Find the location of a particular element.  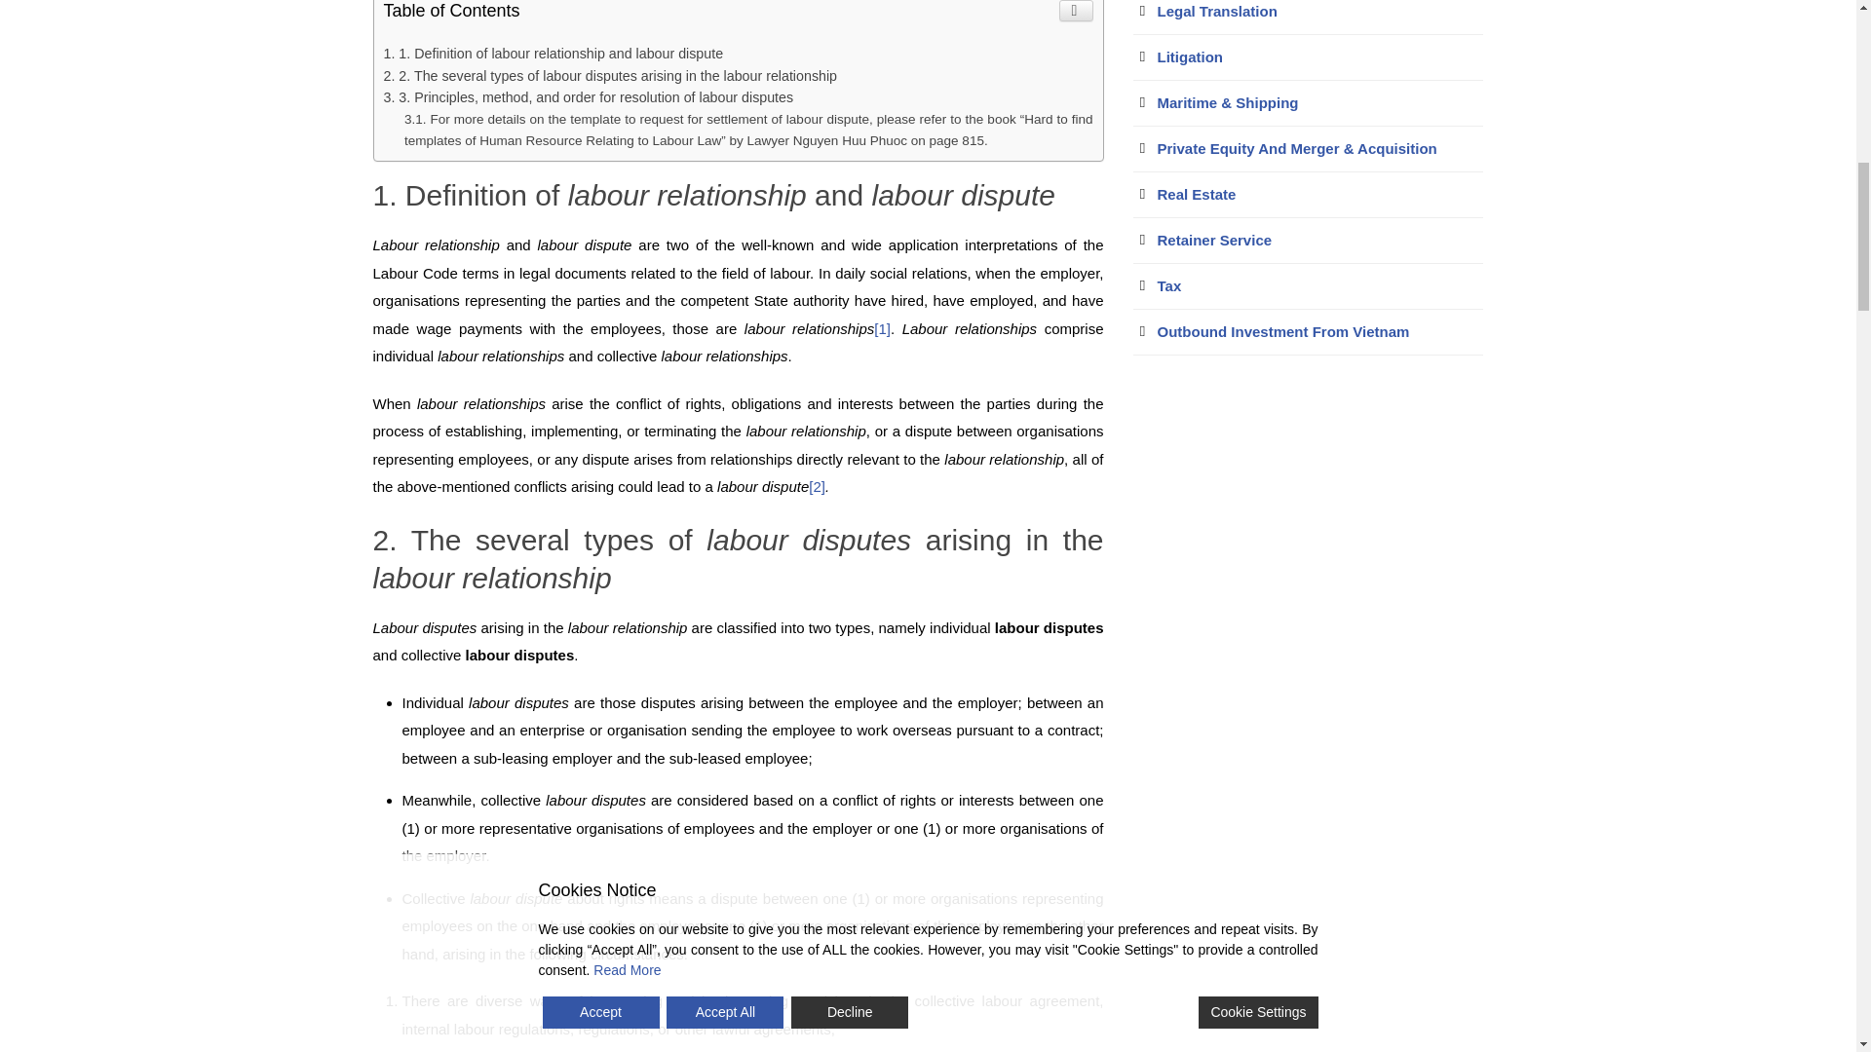

1. Definition of labour relationship and labour dispute is located at coordinates (554, 53).